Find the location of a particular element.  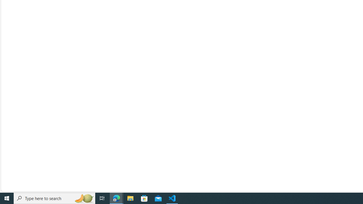

Consumer Health Privacy is located at coordinates (244, 178).